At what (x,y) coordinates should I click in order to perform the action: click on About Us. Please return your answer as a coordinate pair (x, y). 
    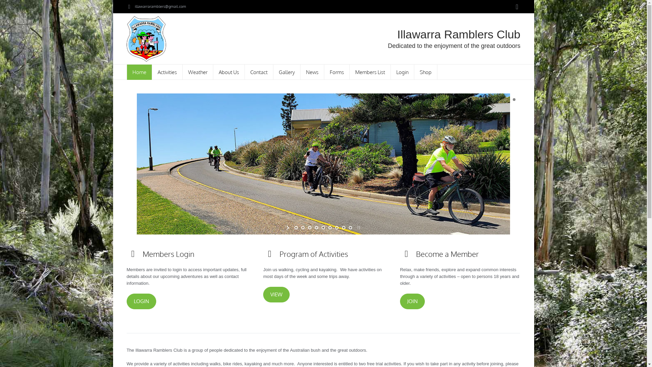
    Looking at the image, I should click on (229, 72).